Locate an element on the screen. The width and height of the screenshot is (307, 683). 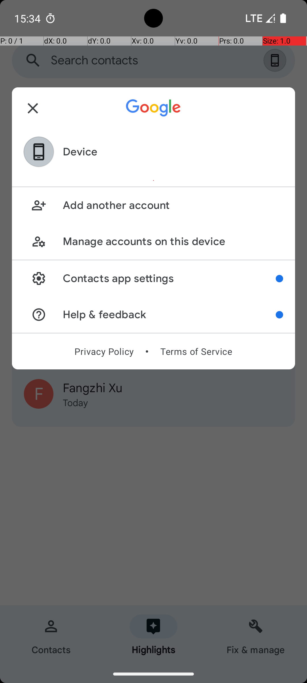
Privacy Policy is located at coordinates (104, 351).